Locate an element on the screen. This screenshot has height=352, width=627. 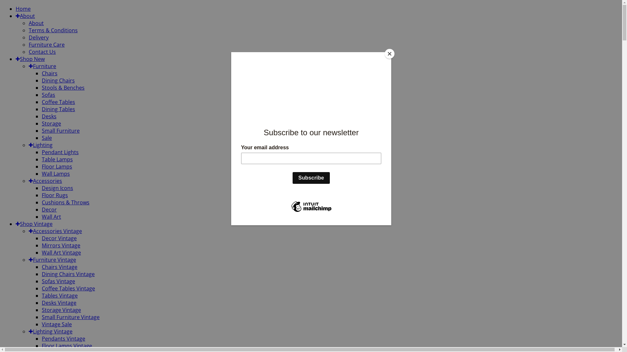
About is located at coordinates (25, 16).